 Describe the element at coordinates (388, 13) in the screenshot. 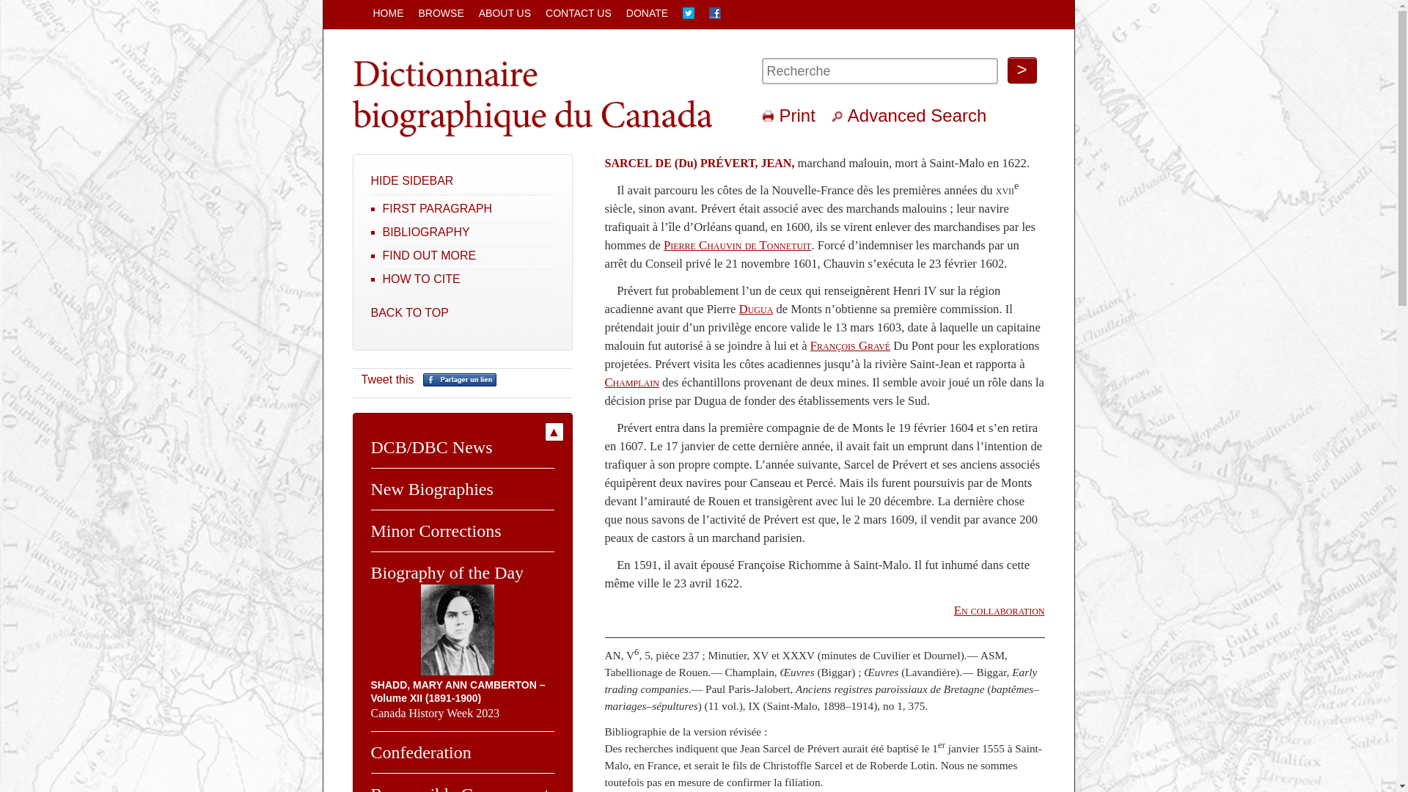

I see `HOME` at that location.